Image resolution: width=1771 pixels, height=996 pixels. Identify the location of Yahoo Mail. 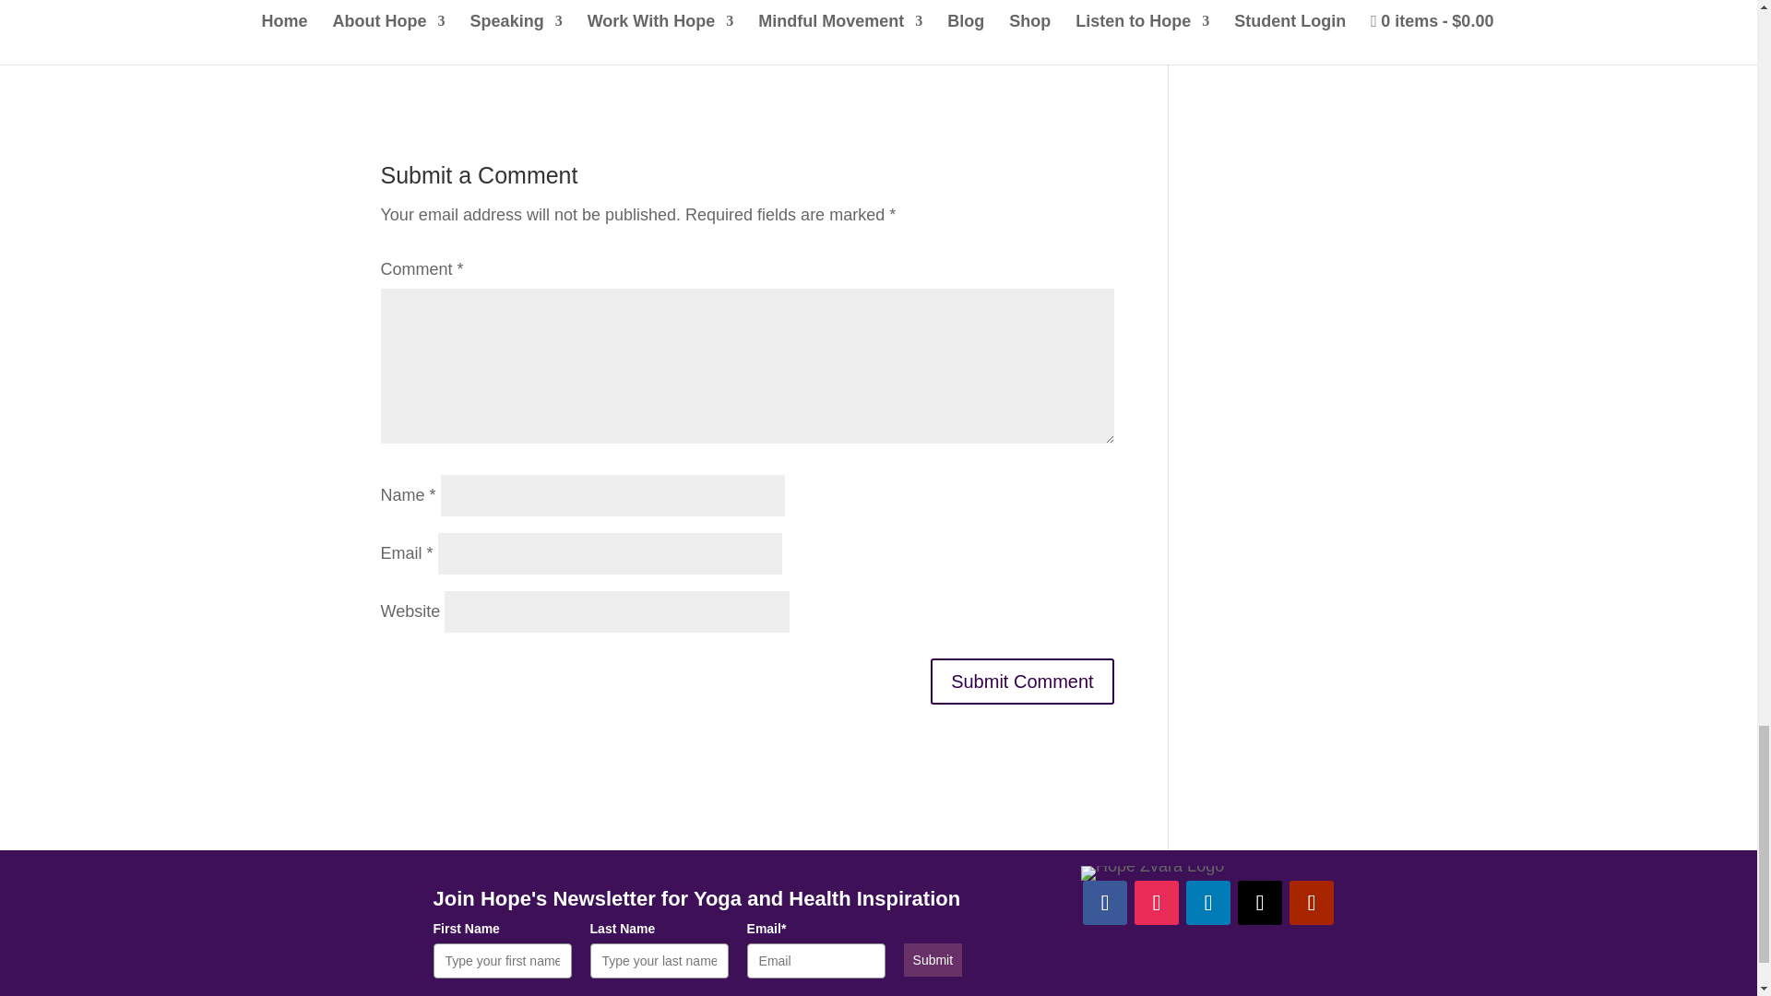
(653, 46).